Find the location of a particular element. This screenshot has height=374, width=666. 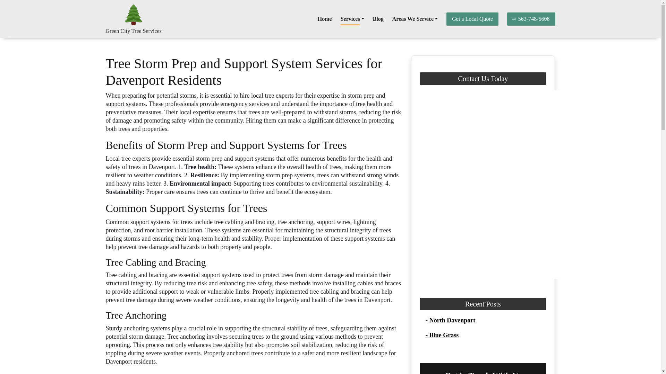

Green City Tree Services is located at coordinates (133, 31).